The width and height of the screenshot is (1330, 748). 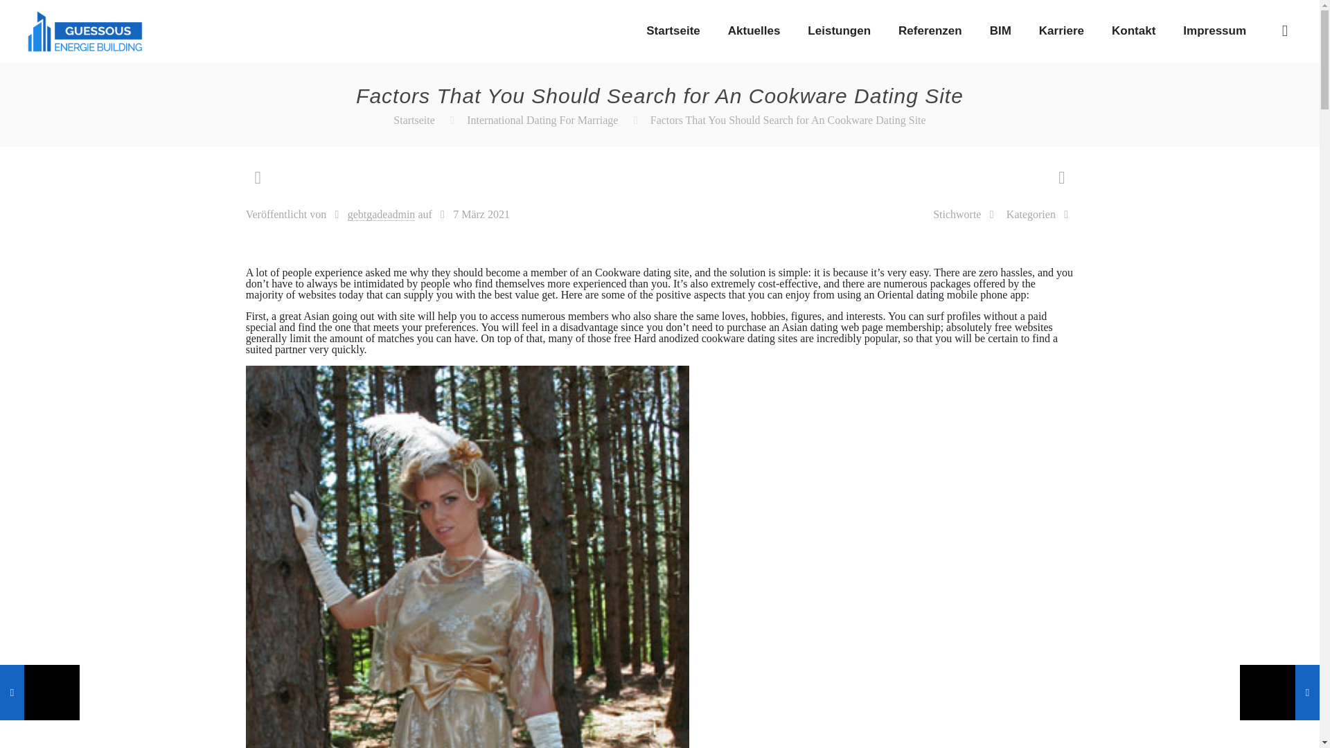 I want to click on Kontakt, so click(x=1133, y=30).